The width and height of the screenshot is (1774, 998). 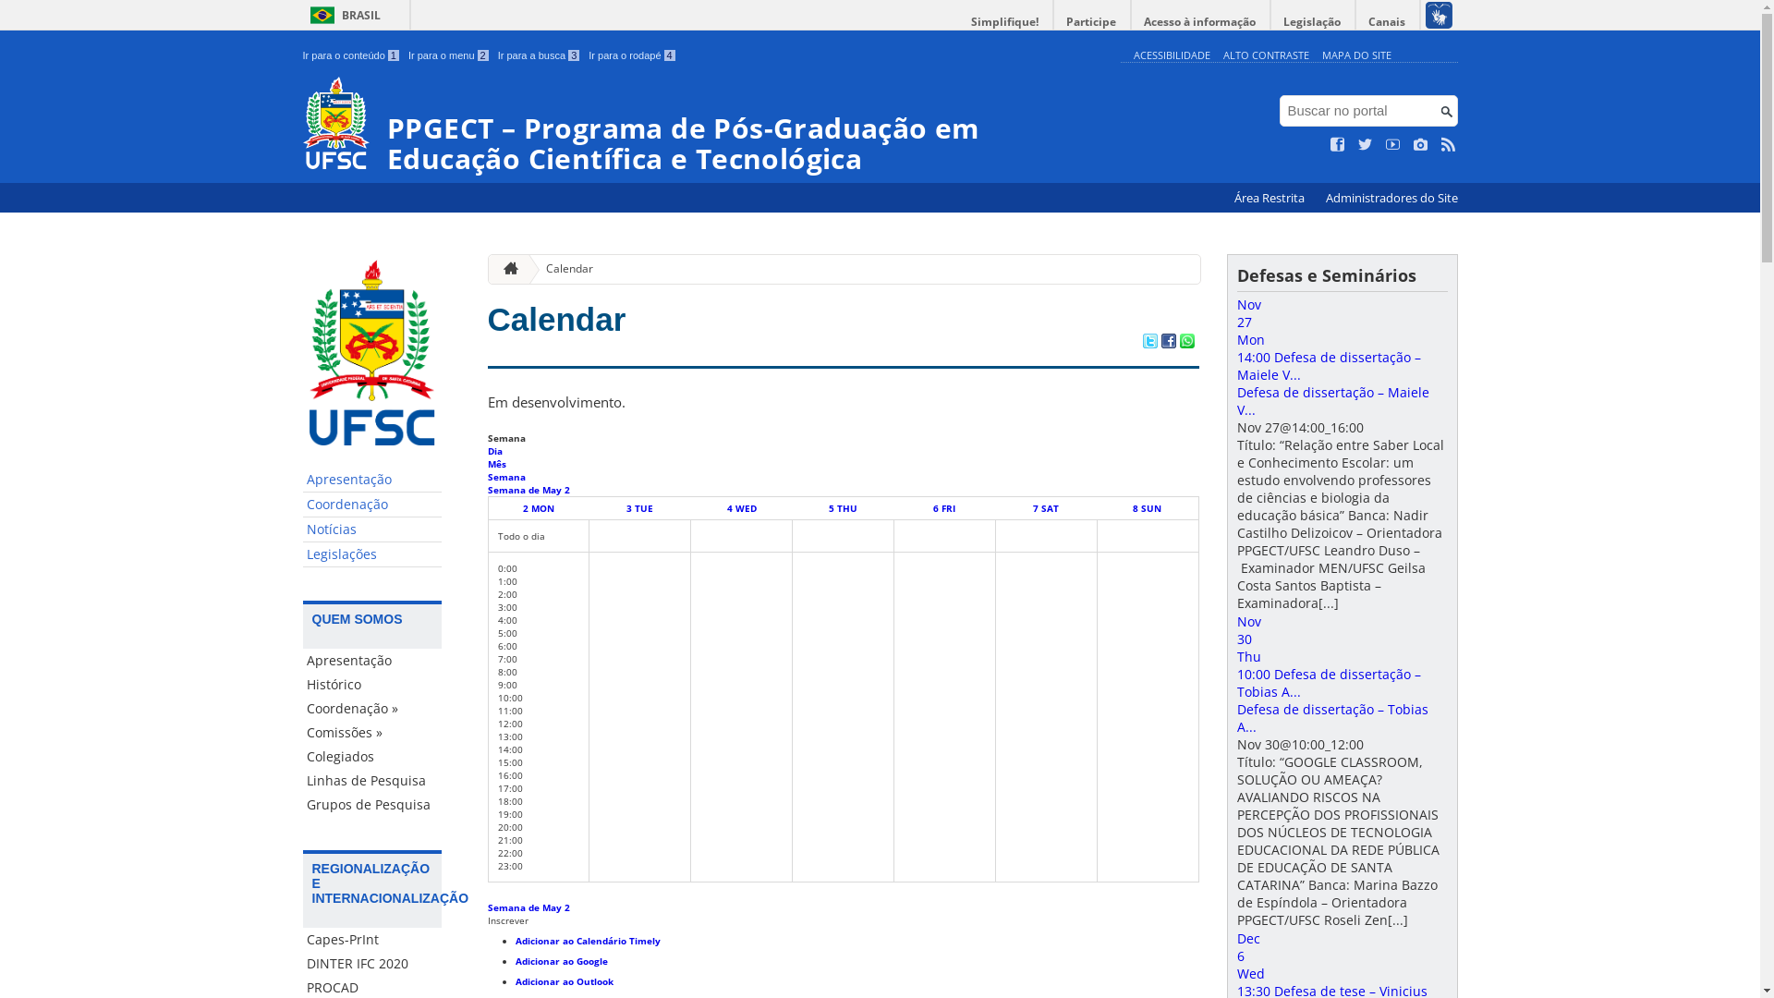 What do you see at coordinates (1148, 508) in the screenshot?
I see `8 SUN` at bounding box center [1148, 508].